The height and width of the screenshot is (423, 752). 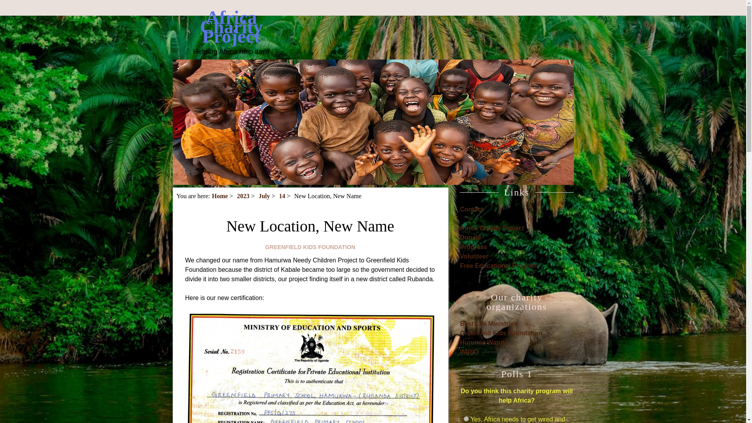 What do you see at coordinates (243, 196) in the screenshot?
I see `2023` at bounding box center [243, 196].